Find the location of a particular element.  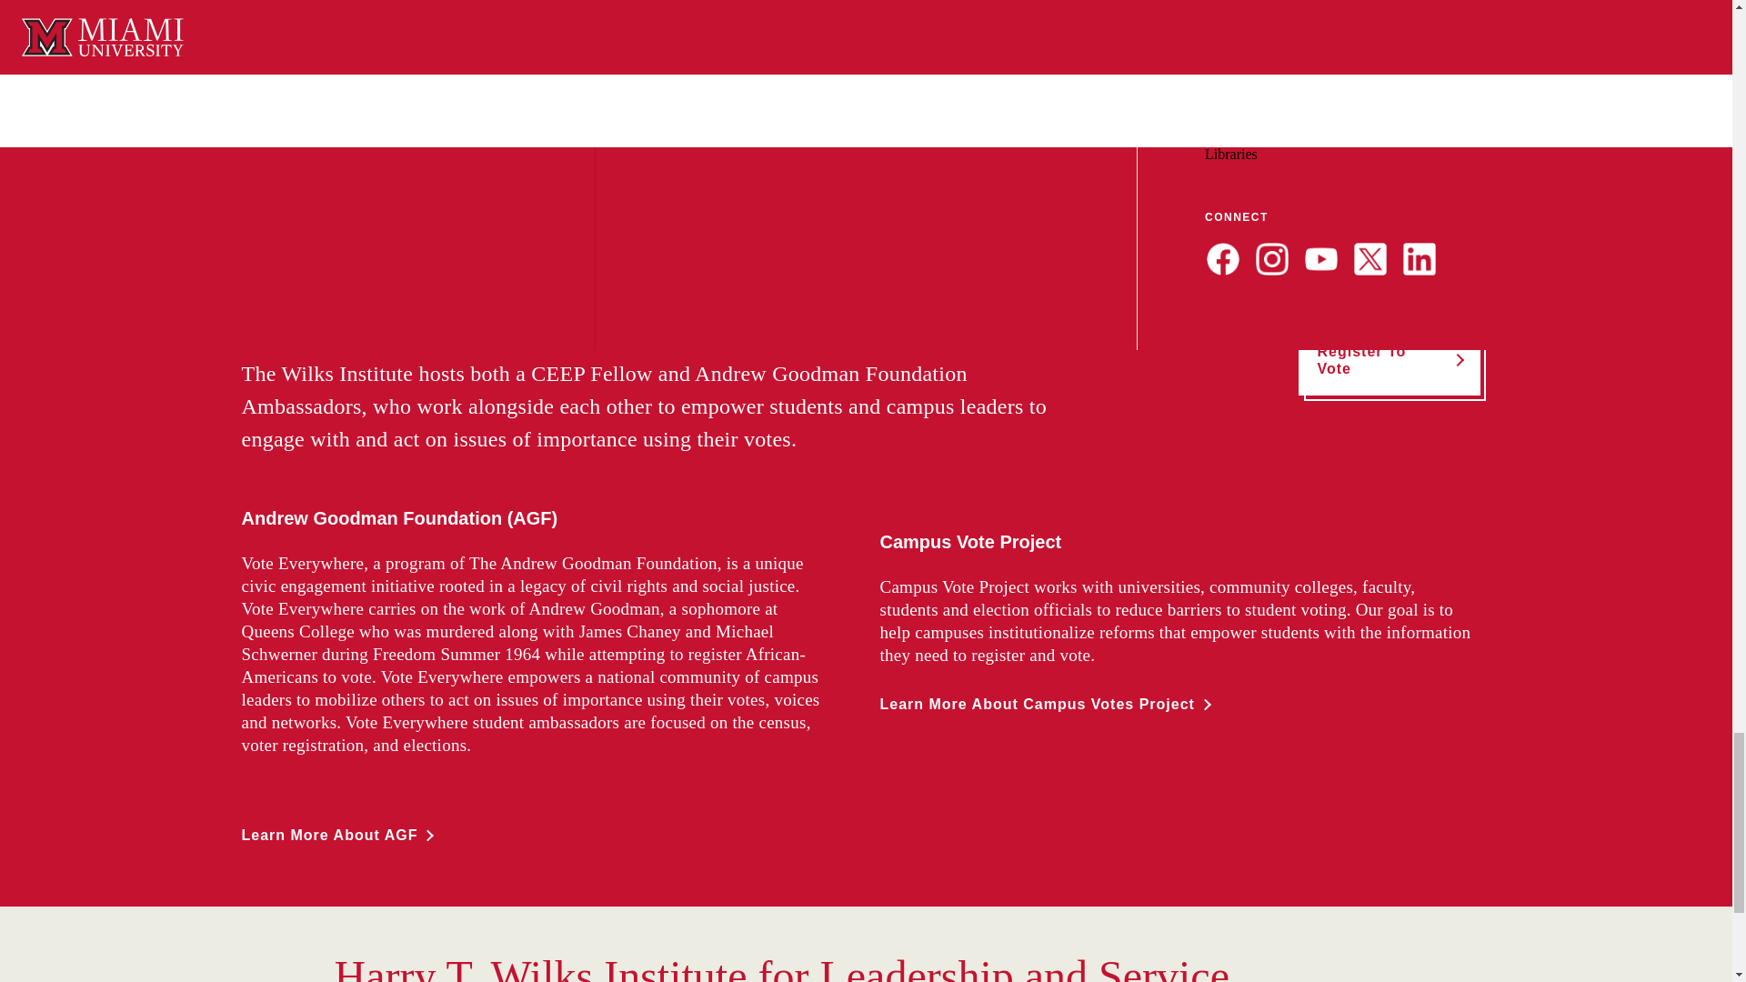

Learn More About AGF is located at coordinates (337, 835).